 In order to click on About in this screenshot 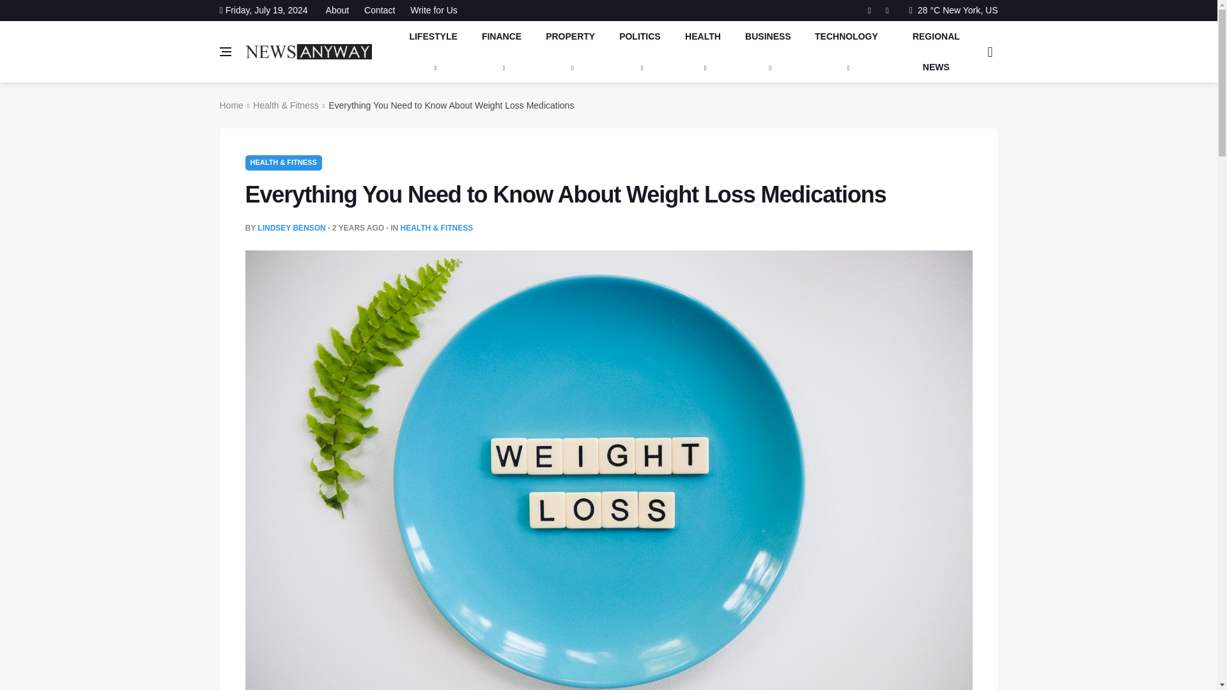, I will do `click(341, 10)`.